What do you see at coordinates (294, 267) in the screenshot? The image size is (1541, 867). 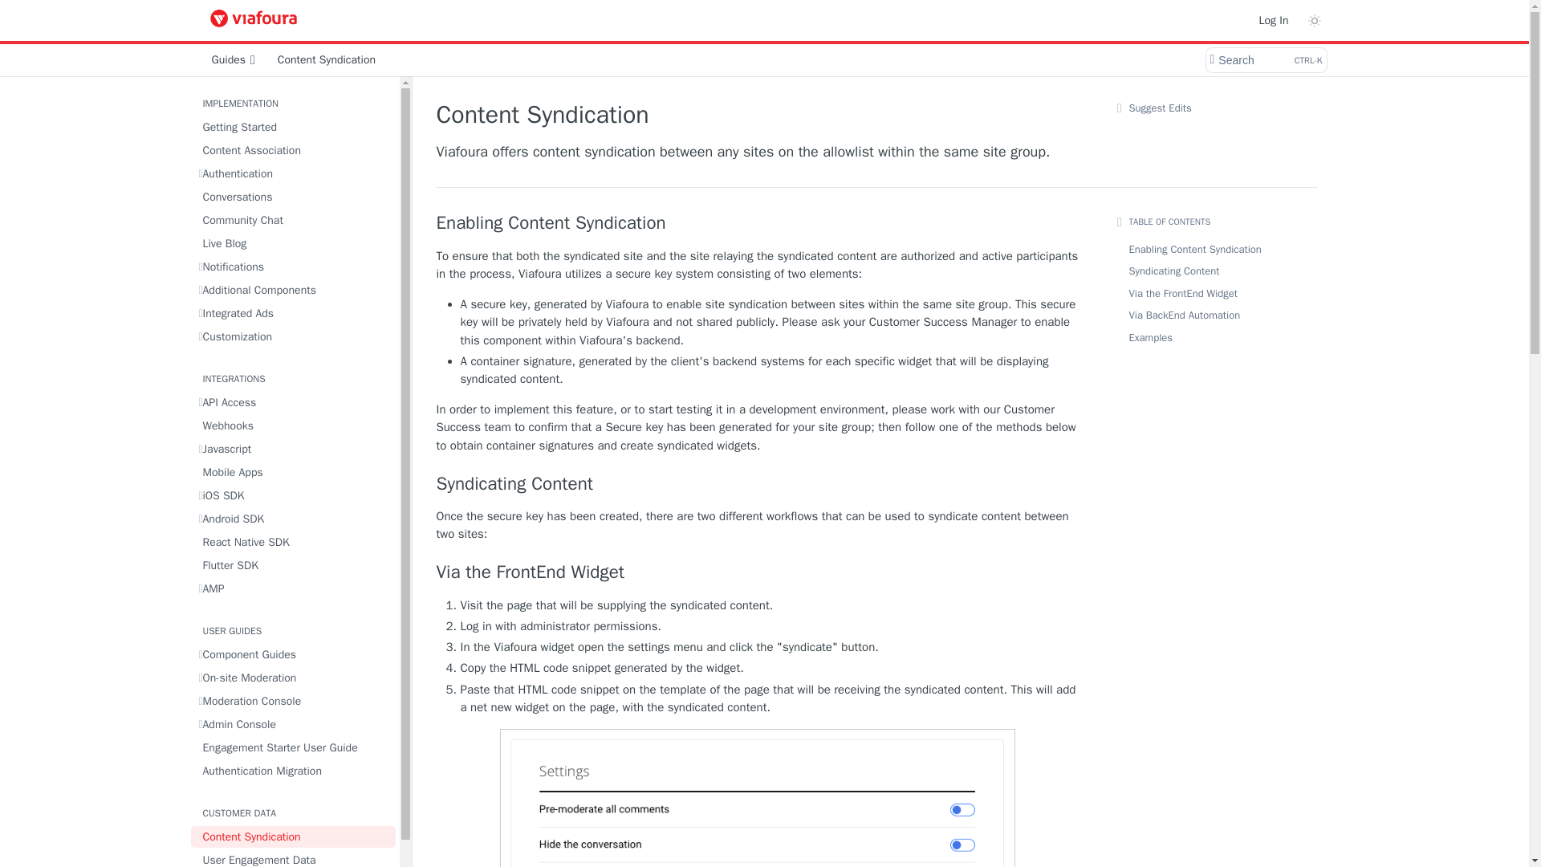 I see `Notifications` at bounding box center [294, 267].